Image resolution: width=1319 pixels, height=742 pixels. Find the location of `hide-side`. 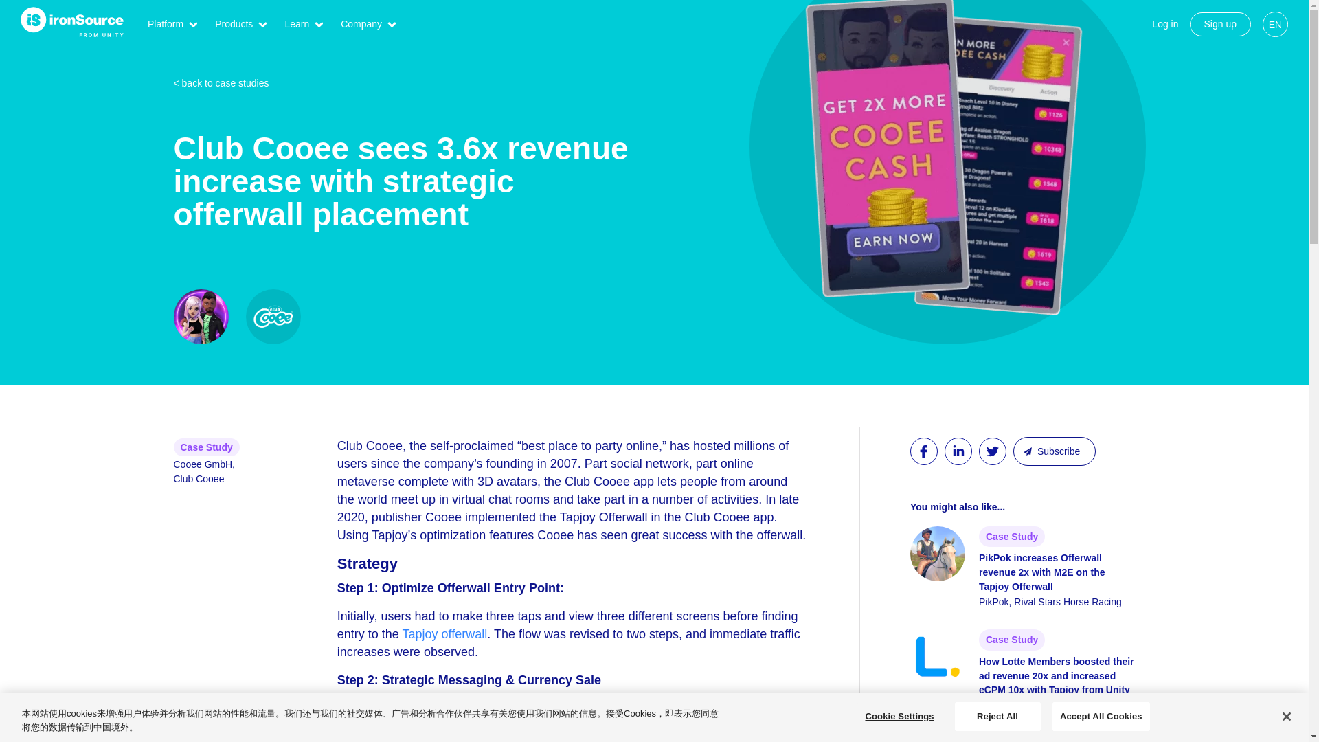

hide-side is located at coordinates (1220, 24).